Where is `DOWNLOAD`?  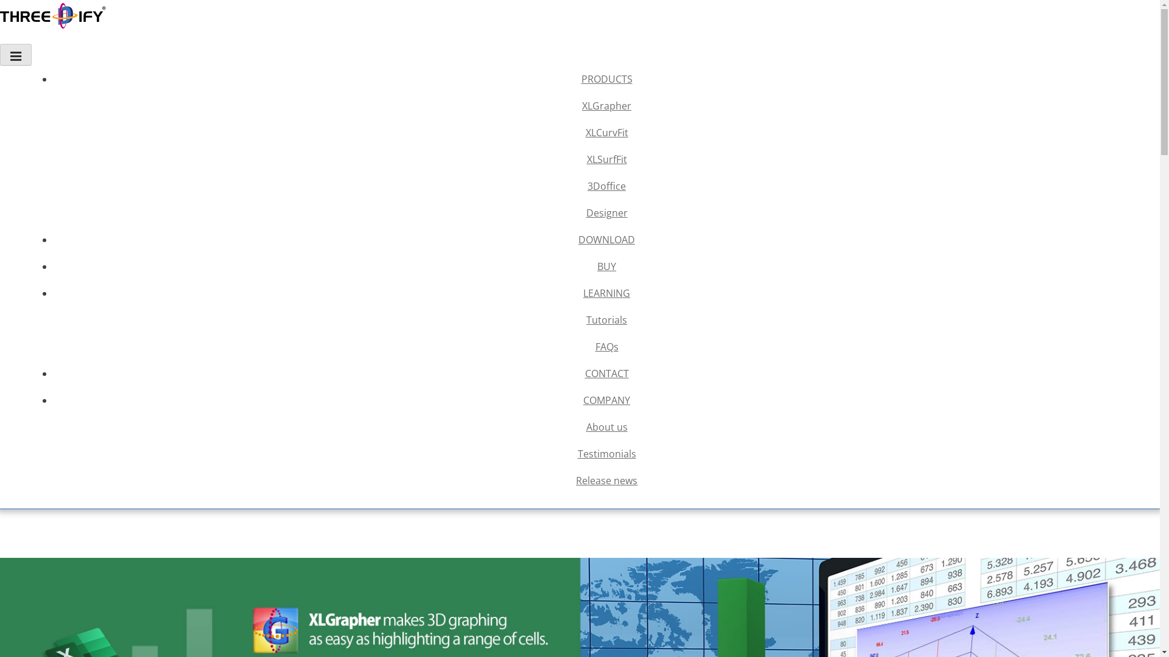
DOWNLOAD is located at coordinates (606, 240).